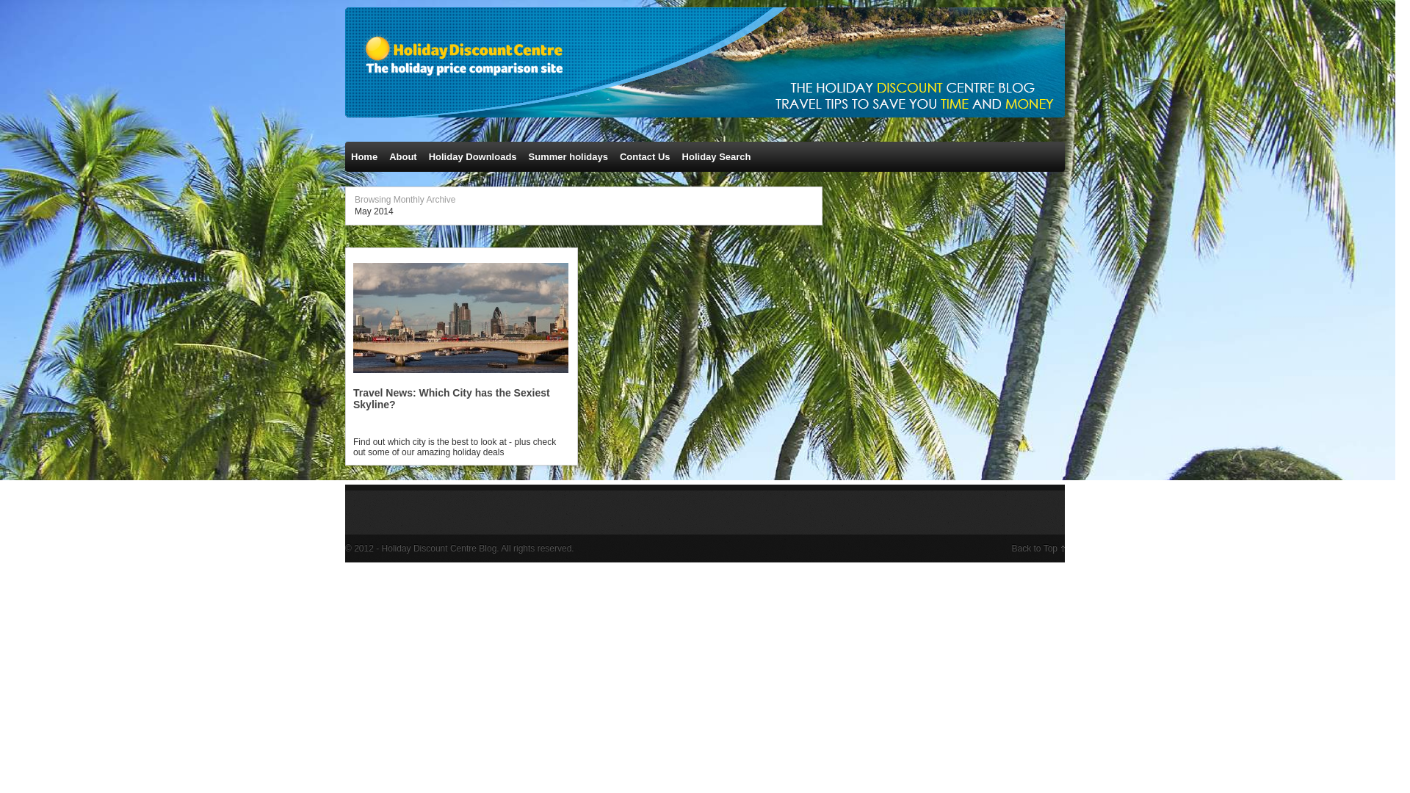  What do you see at coordinates (460, 382) in the screenshot?
I see `Travel News: Which City has the Sexiest Skyline?` at bounding box center [460, 382].